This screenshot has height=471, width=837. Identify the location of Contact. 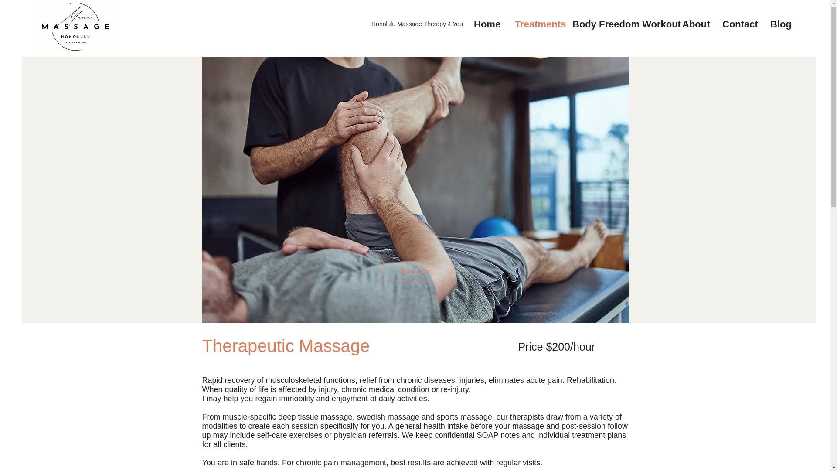
(742, 24).